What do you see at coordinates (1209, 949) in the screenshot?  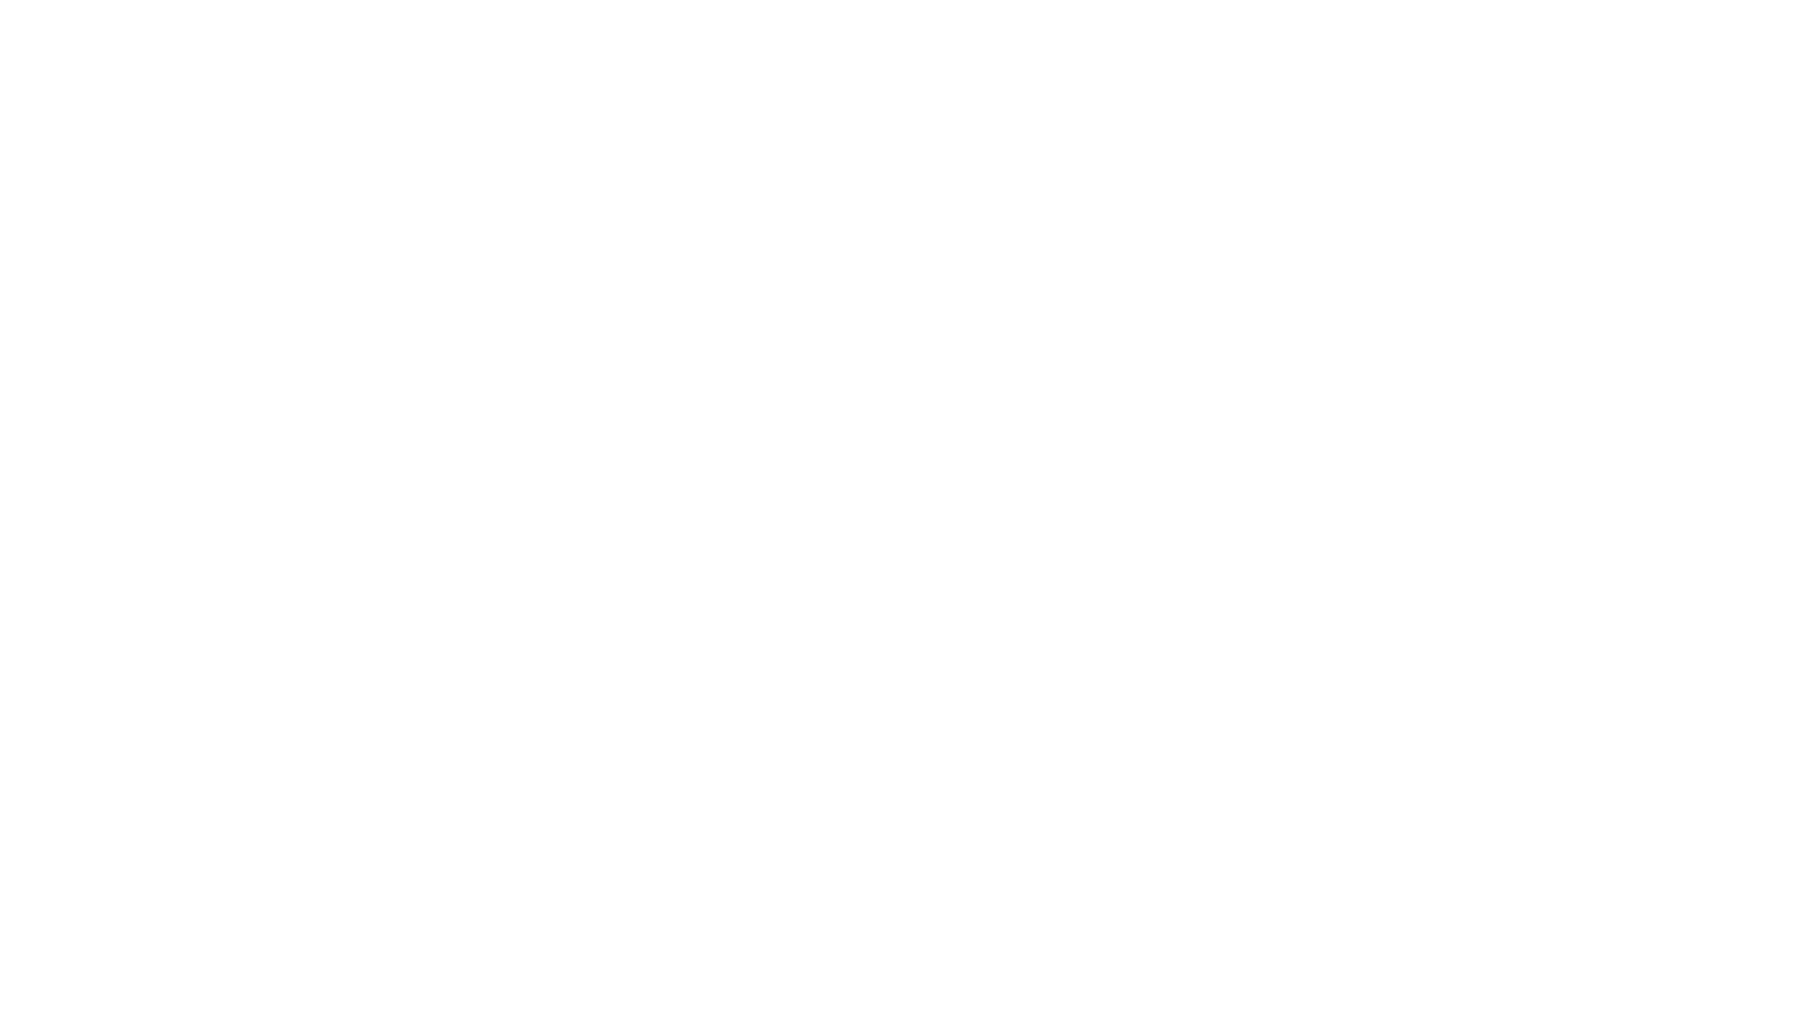 I see `Register` at bounding box center [1209, 949].